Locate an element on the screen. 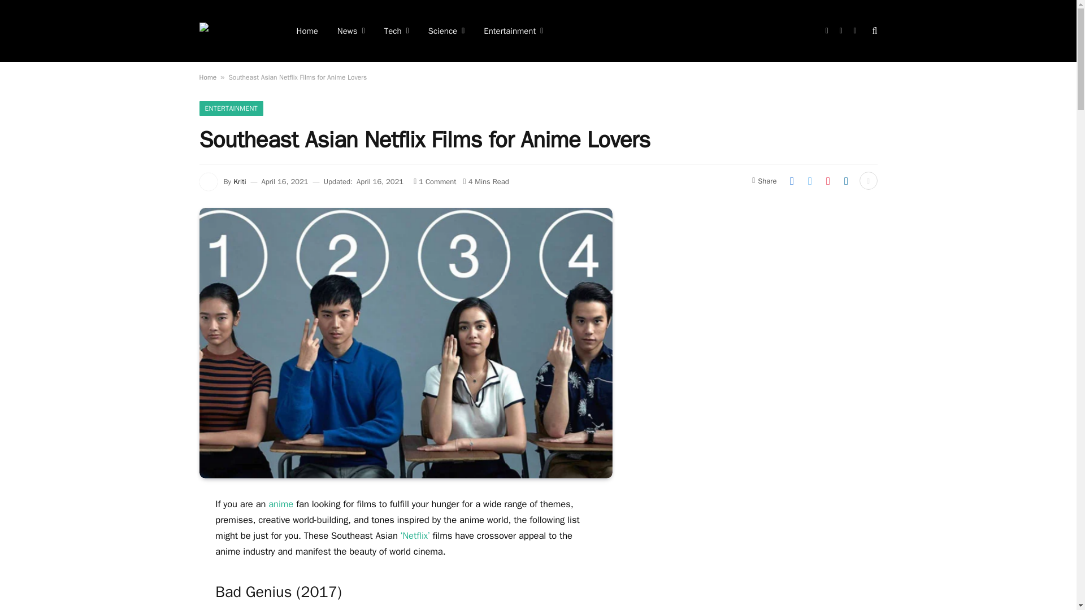 The image size is (1085, 610). Science is located at coordinates (446, 31).